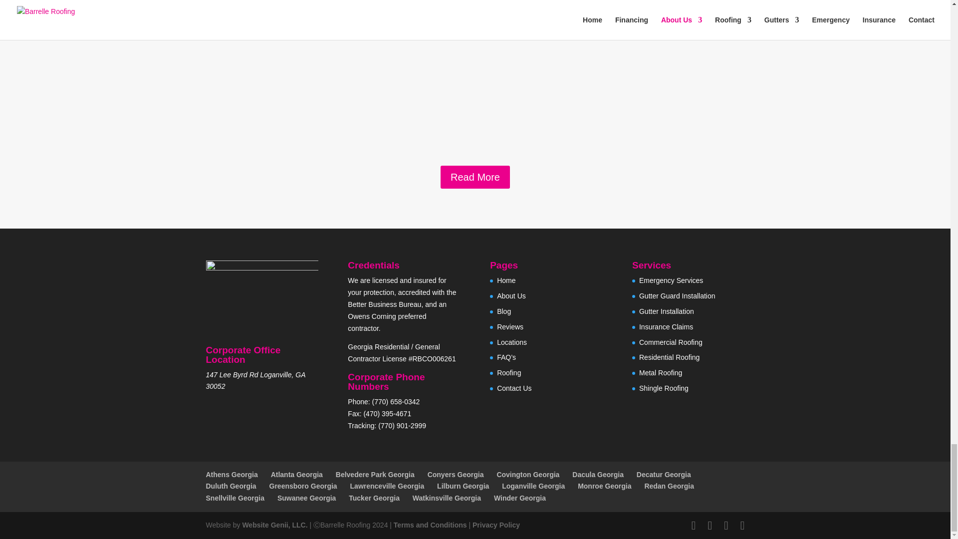 Image resolution: width=958 pixels, height=539 pixels. Describe the element at coordinates (506, 280) in the screenshot. I see `Home` at that location.